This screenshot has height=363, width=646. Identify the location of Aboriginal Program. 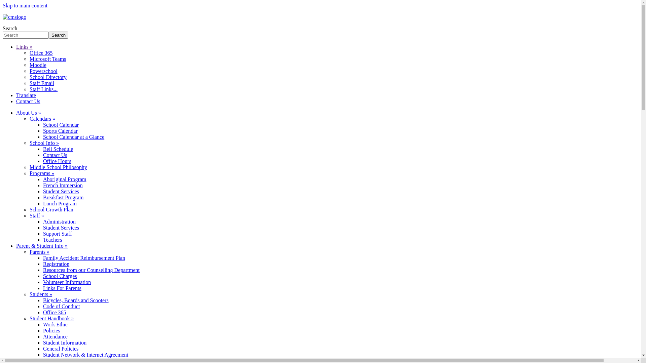
(65, 179).